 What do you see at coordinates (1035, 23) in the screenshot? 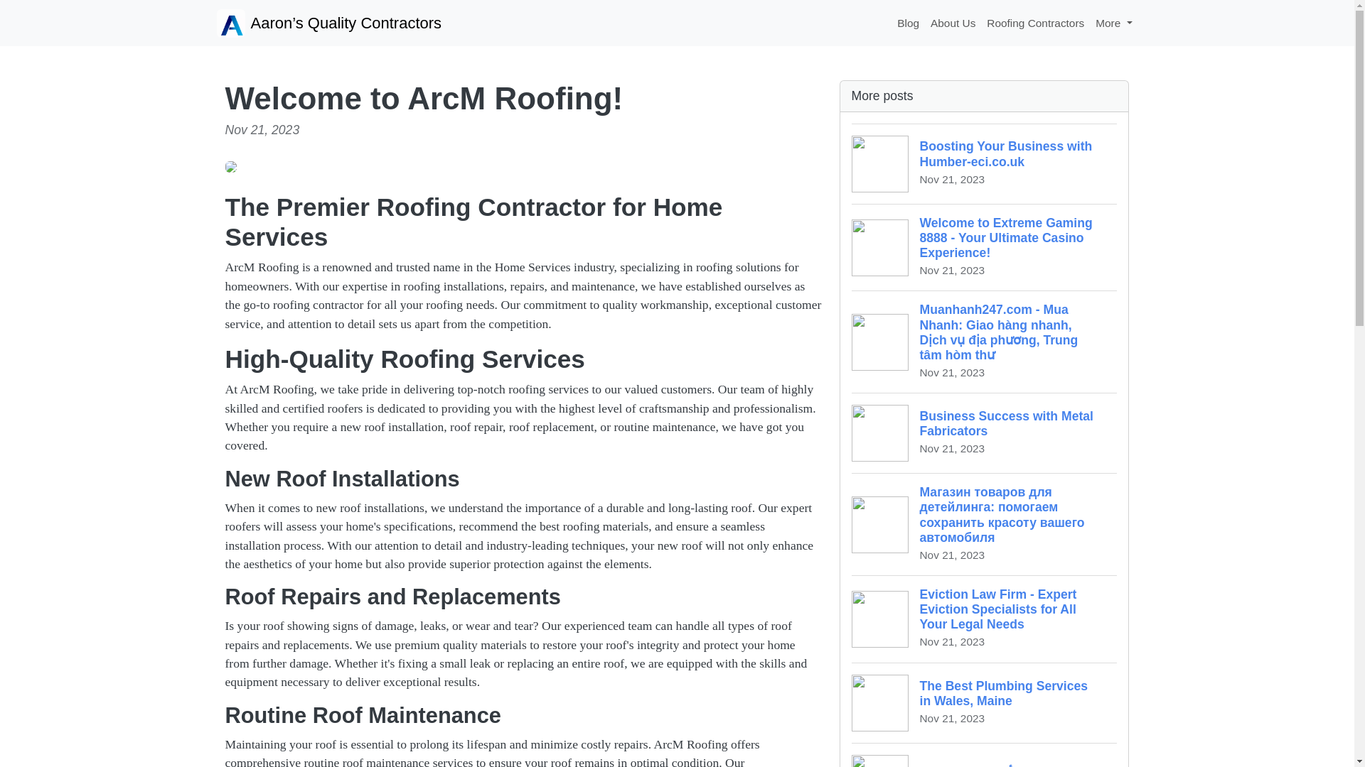
I see `Roofing Contractors` at bounding box center [1035, 23].